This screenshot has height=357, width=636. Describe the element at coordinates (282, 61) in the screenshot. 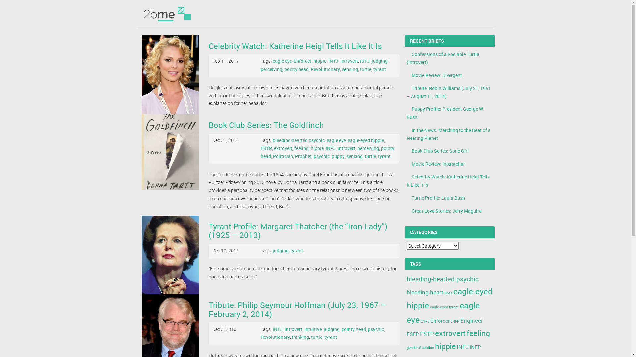

I see `eagle eye` at that location.